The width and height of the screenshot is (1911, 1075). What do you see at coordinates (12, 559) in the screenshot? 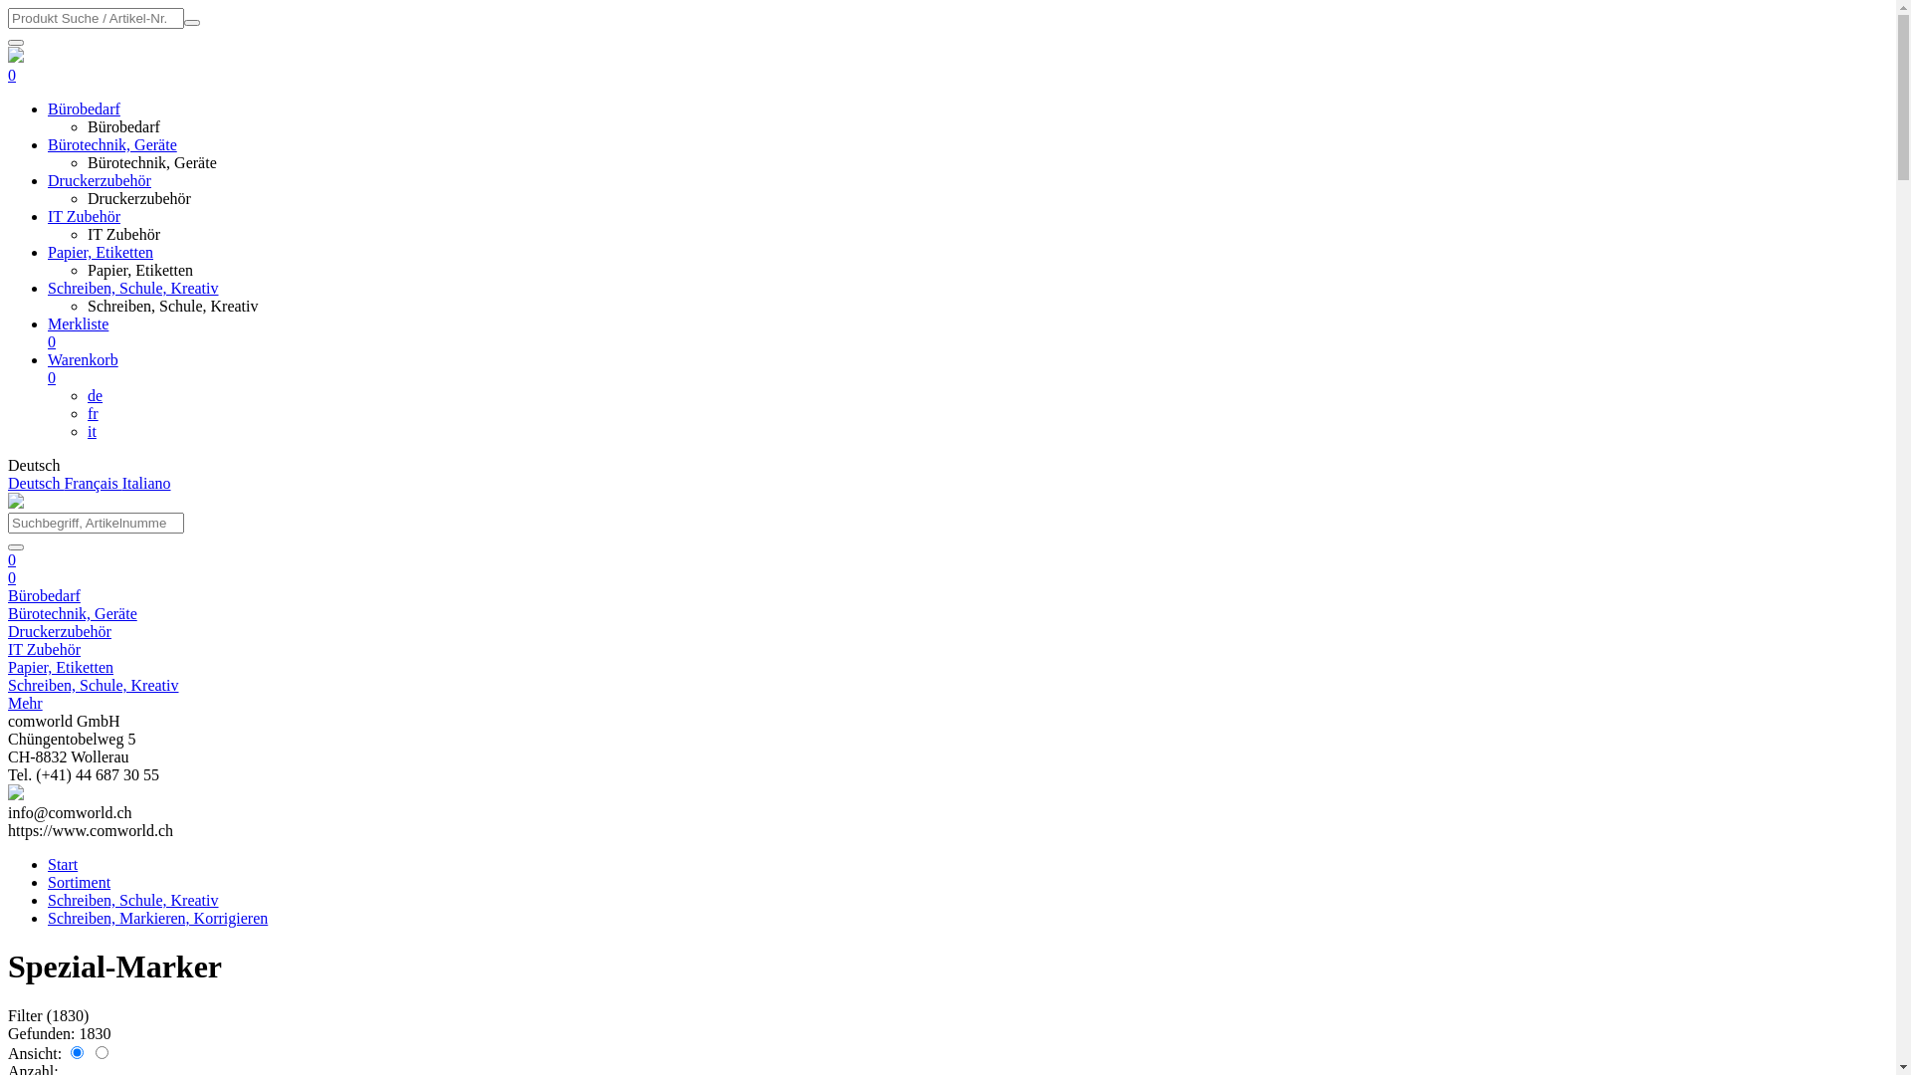
I see `0` at bounding box center [12, 559].